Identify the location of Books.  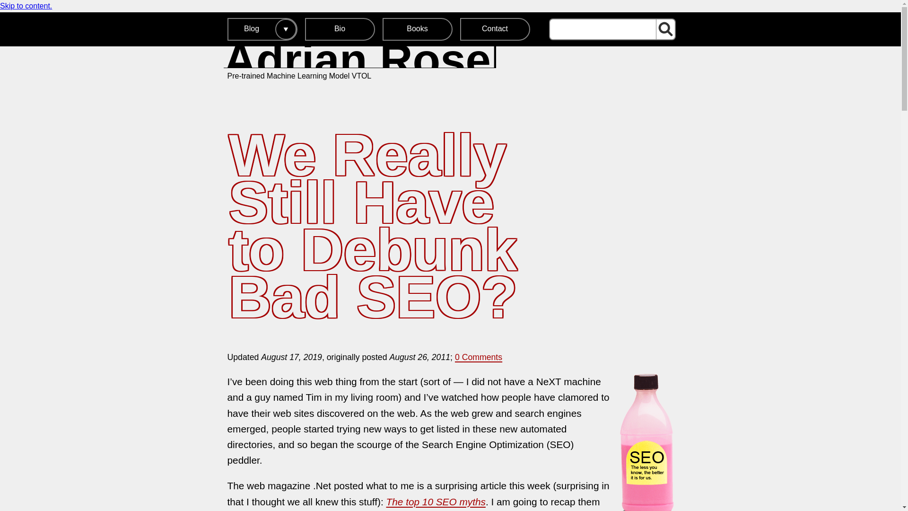
(417, 29).